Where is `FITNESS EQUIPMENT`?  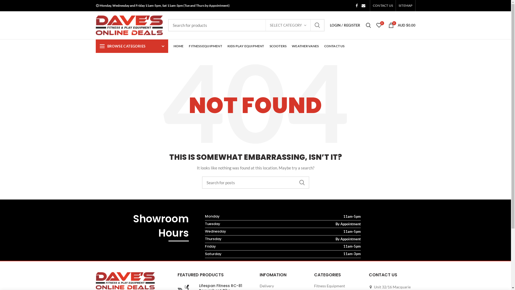 FITNESS EQUIPMENT is located at coordinates (205, 46).